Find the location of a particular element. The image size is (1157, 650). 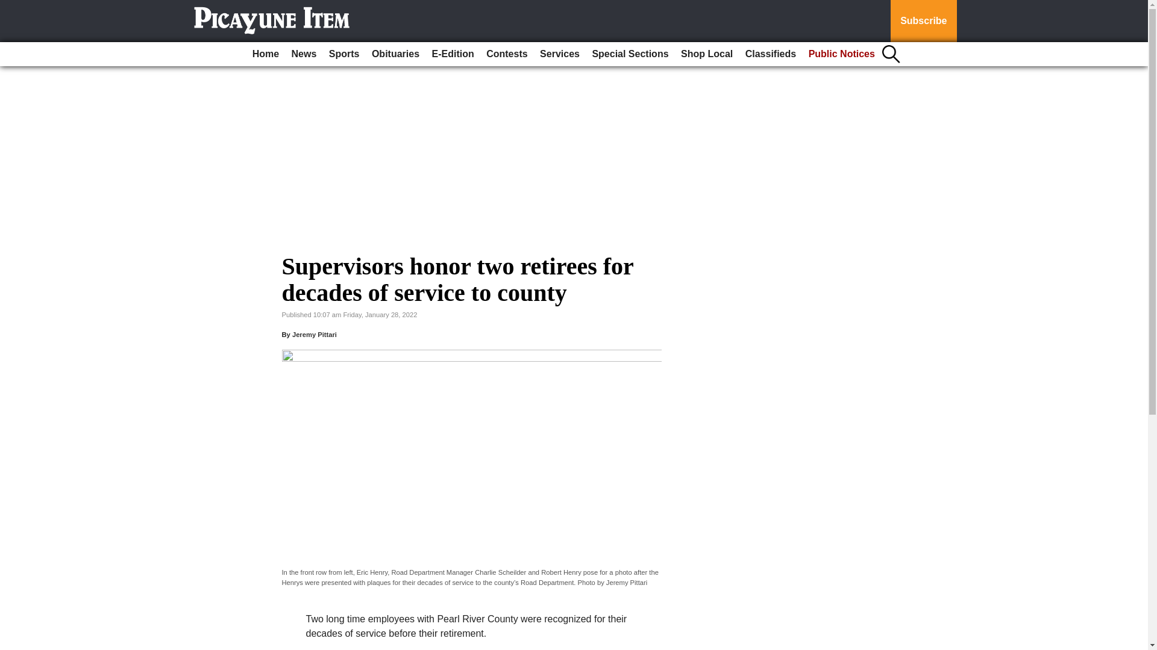

Special Sections is located at coordinates (630, 54).